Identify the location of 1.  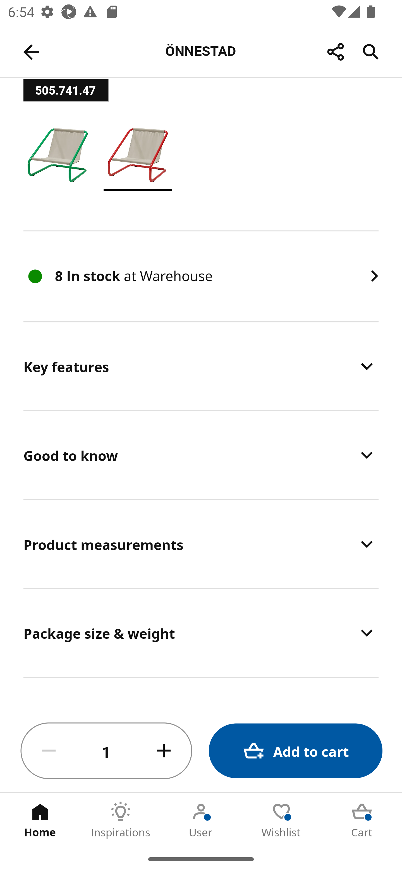
(106, 751).